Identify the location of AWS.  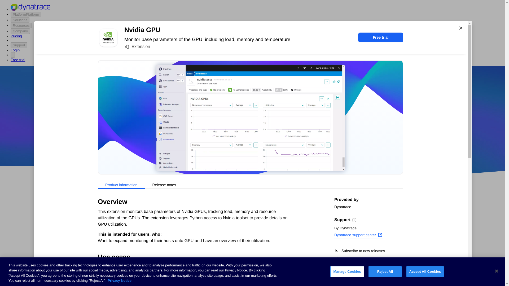
(223, 146).